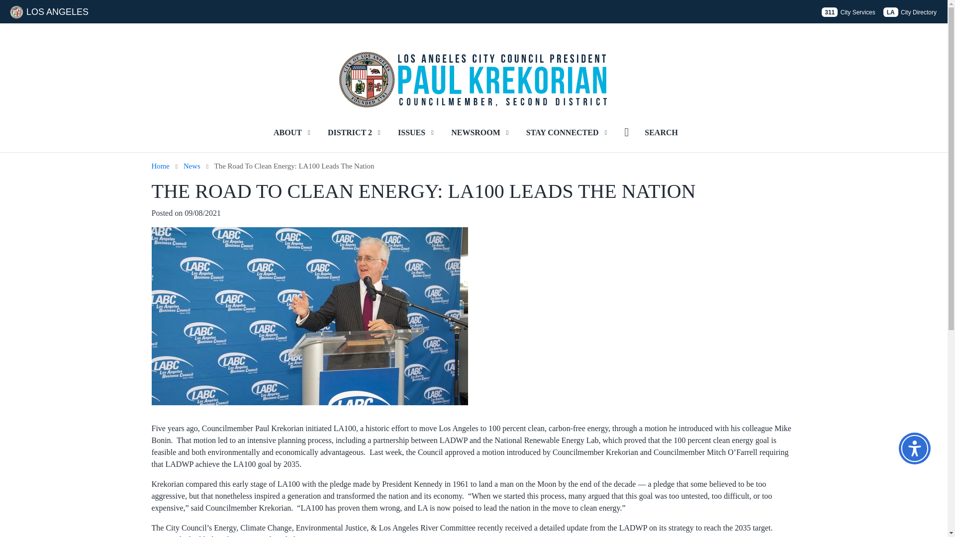 This screenshot has width=955, height=537. I want to click on Accessibility Menu, so click(914, 448).